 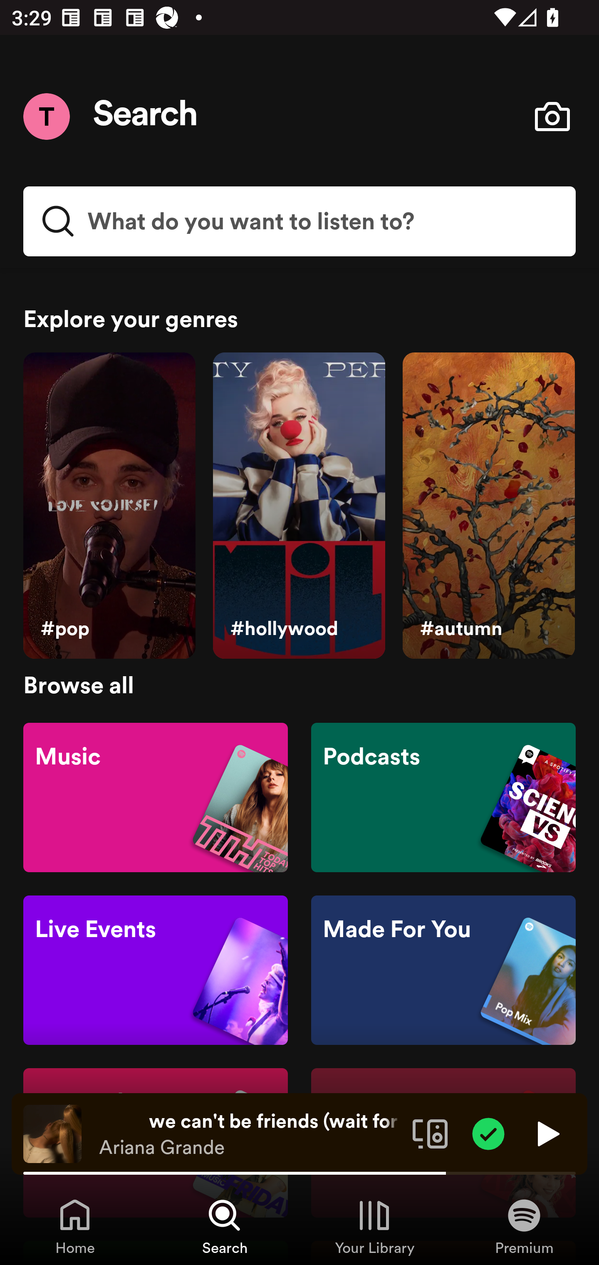 I want to click on Live Events, so click(x=156, y=970).